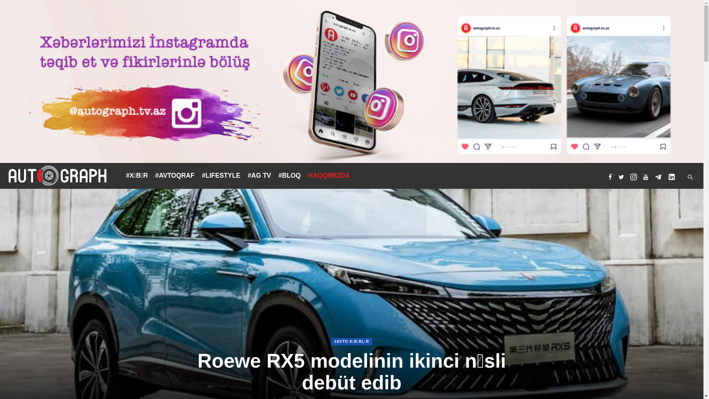 The height and width of the screenshot is (399, 709). Describe the element at coordinates (175, 175) in the screenshot. I see `#AVTOQRAF` at that location.